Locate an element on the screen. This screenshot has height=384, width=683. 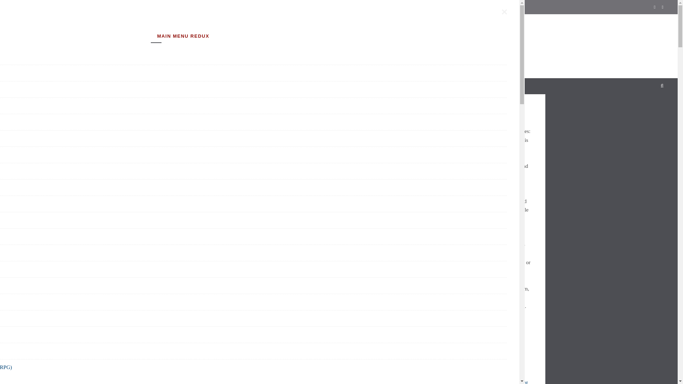
Games Diner is located at coordinates (338, 44).